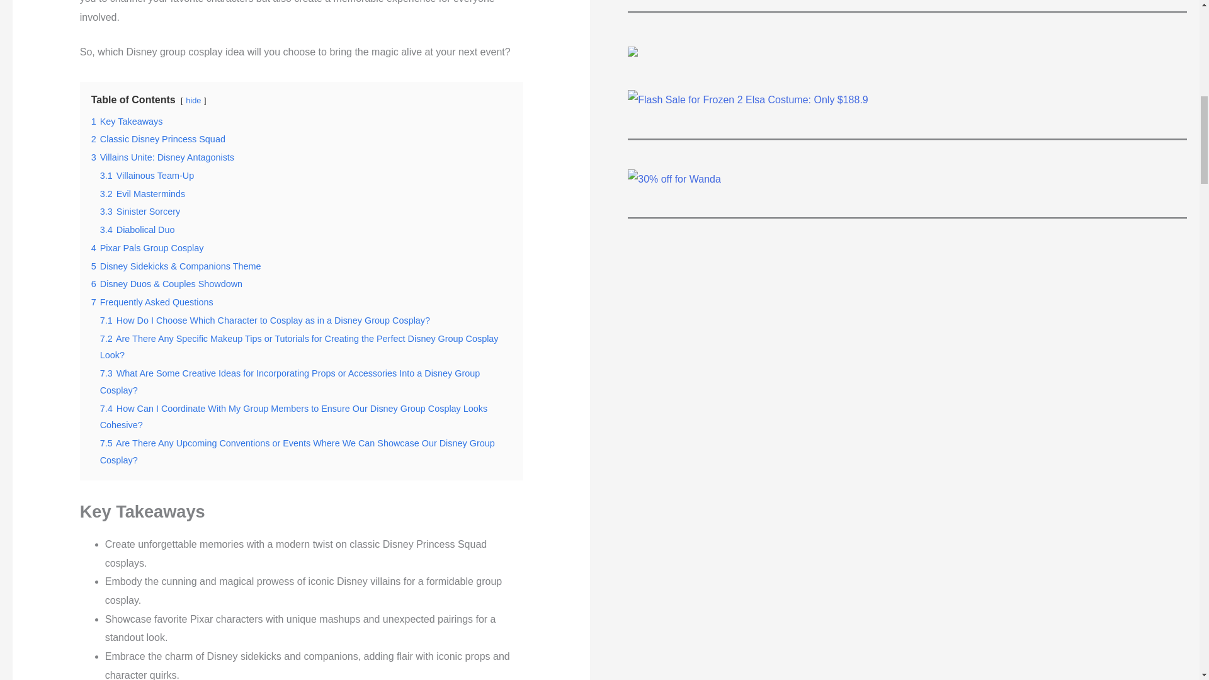 This screenshot has height=680, width=1209. I want to click on hide, so click(193, 101).